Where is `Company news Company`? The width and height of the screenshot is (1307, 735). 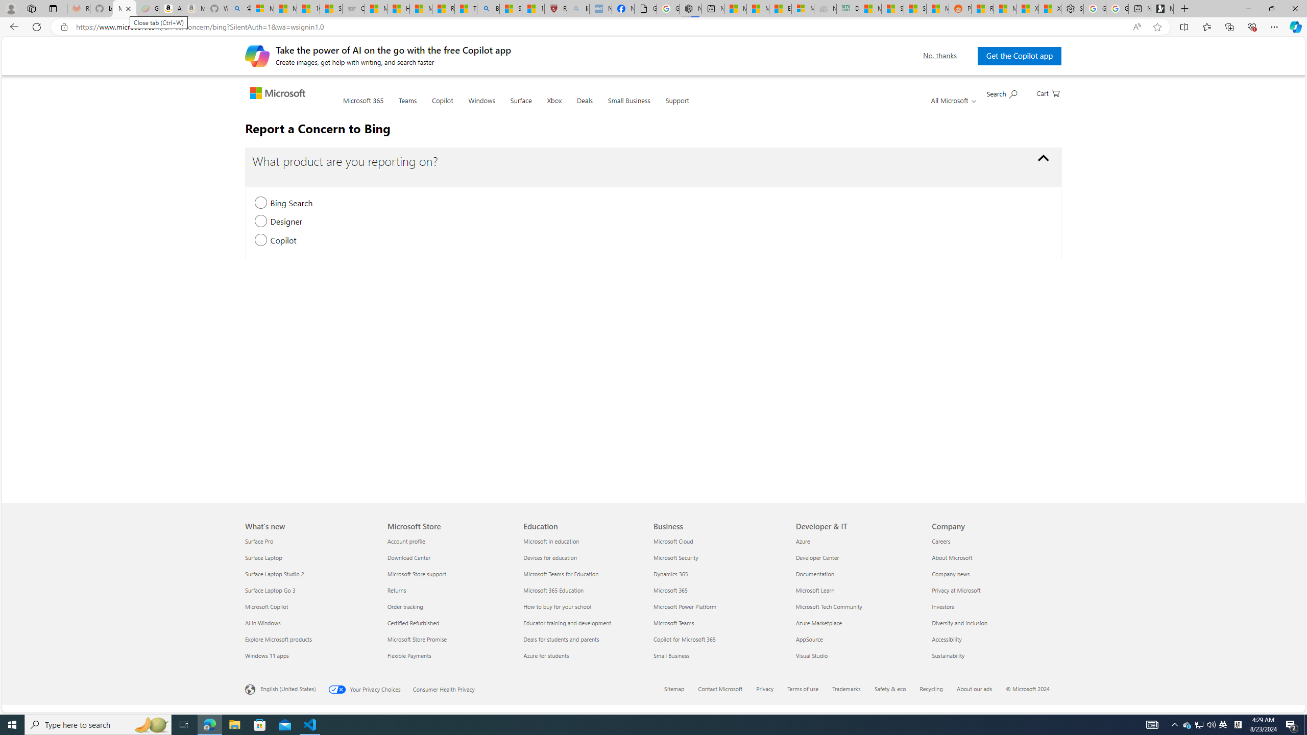 Company news Company is located at coordinates (951, 574).